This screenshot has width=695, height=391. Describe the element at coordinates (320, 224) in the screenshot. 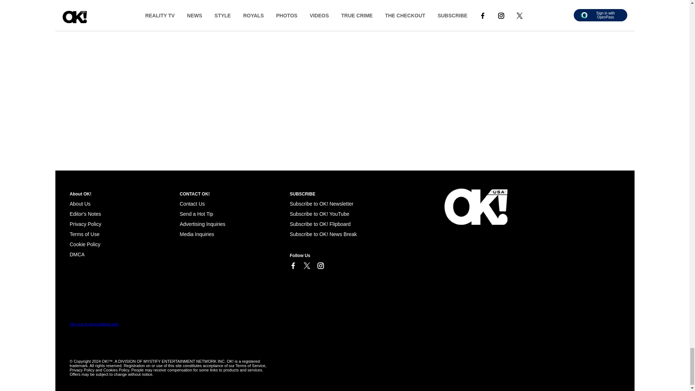

I see `Subscribe to OK! Flipboard` at that location.